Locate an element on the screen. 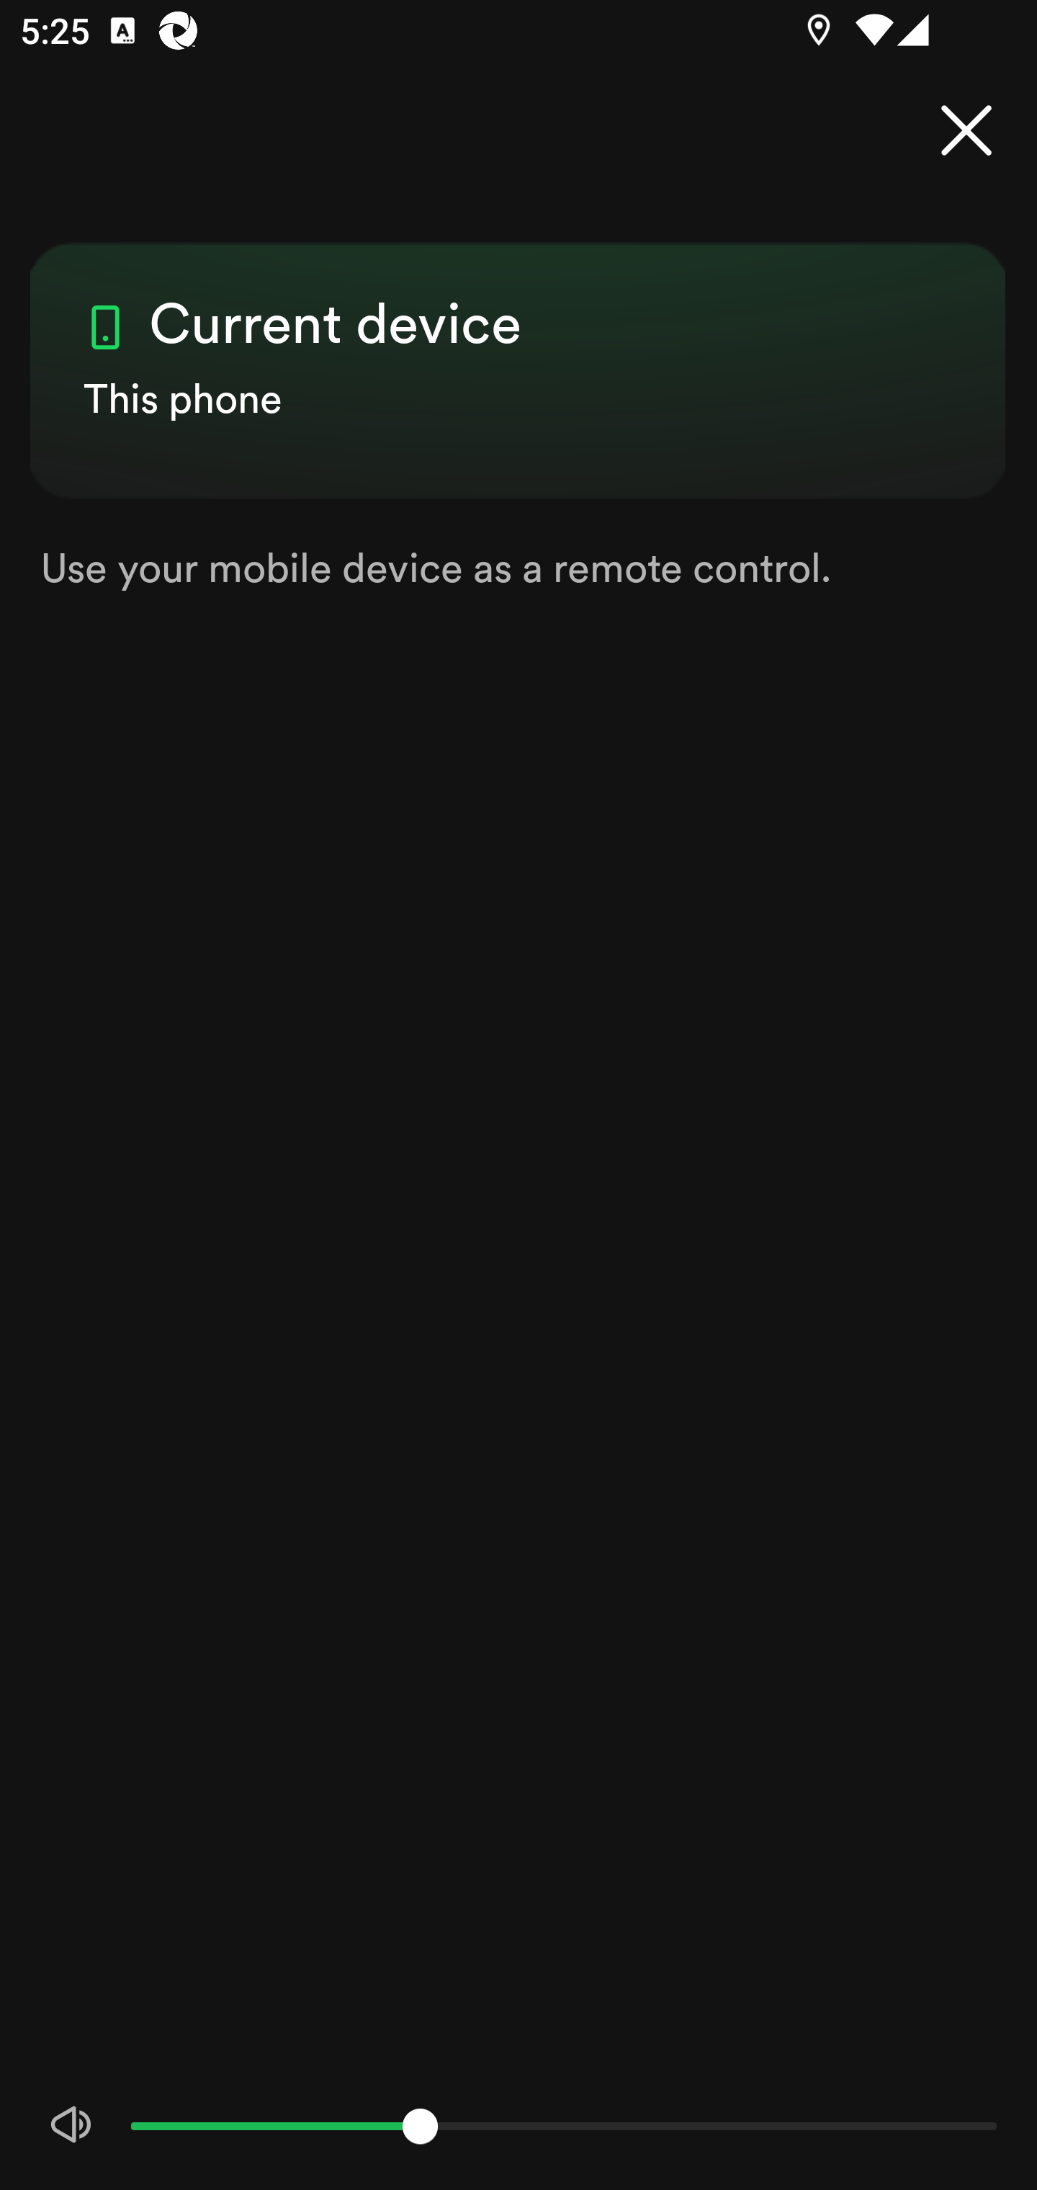  Close is located at coordinates (966, 131).